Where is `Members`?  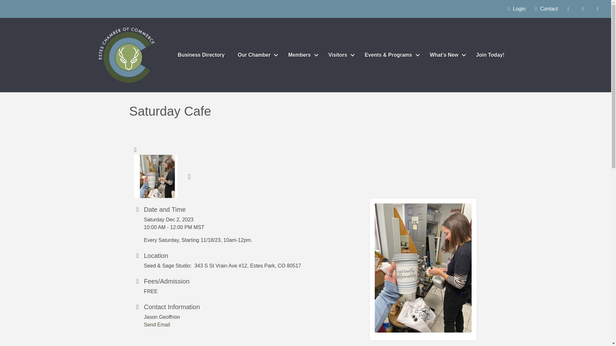 Members is located at coordinates (302, 55).